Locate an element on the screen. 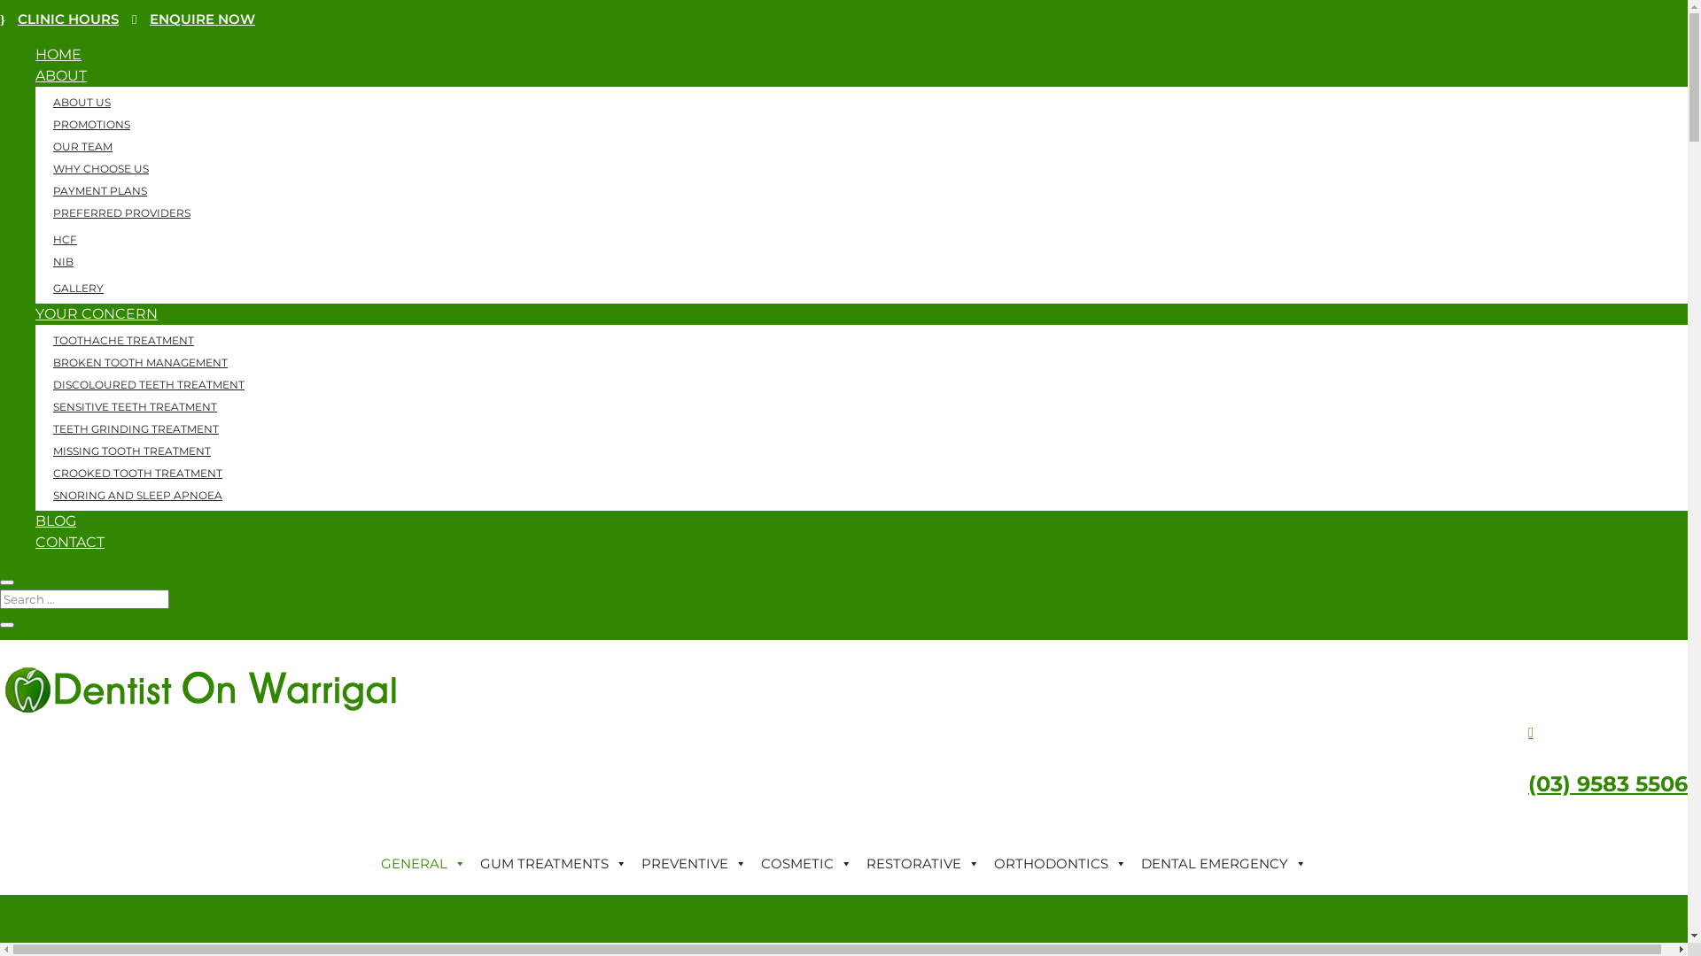 This screenshot has width=1701, height=956. PREFERRED PROVIDERS is located at coordinates (122, 212).